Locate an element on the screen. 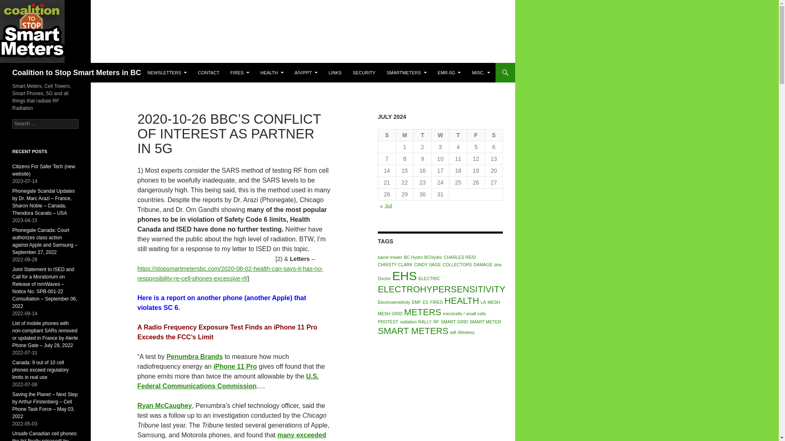 The height and width of the screenshot is (441, 785). Sunday is located at coordinates (387, 135).